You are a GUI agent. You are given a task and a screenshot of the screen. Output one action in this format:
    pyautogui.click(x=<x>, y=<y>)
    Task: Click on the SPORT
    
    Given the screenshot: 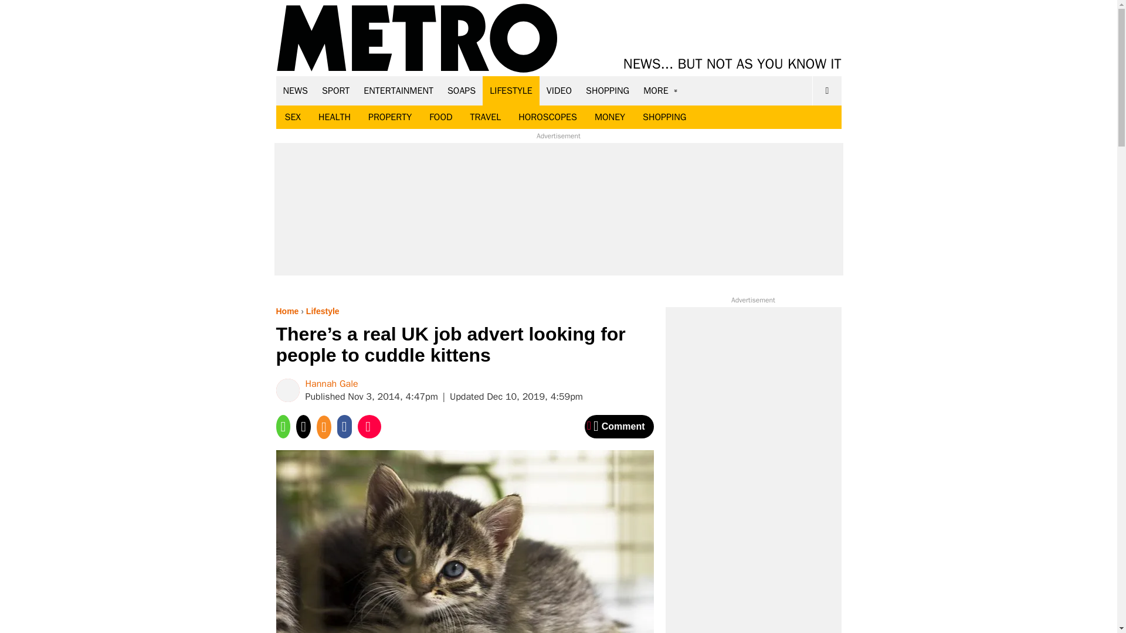 What is the action you would take?
    pyautogui.click(x=335, y=90)
    